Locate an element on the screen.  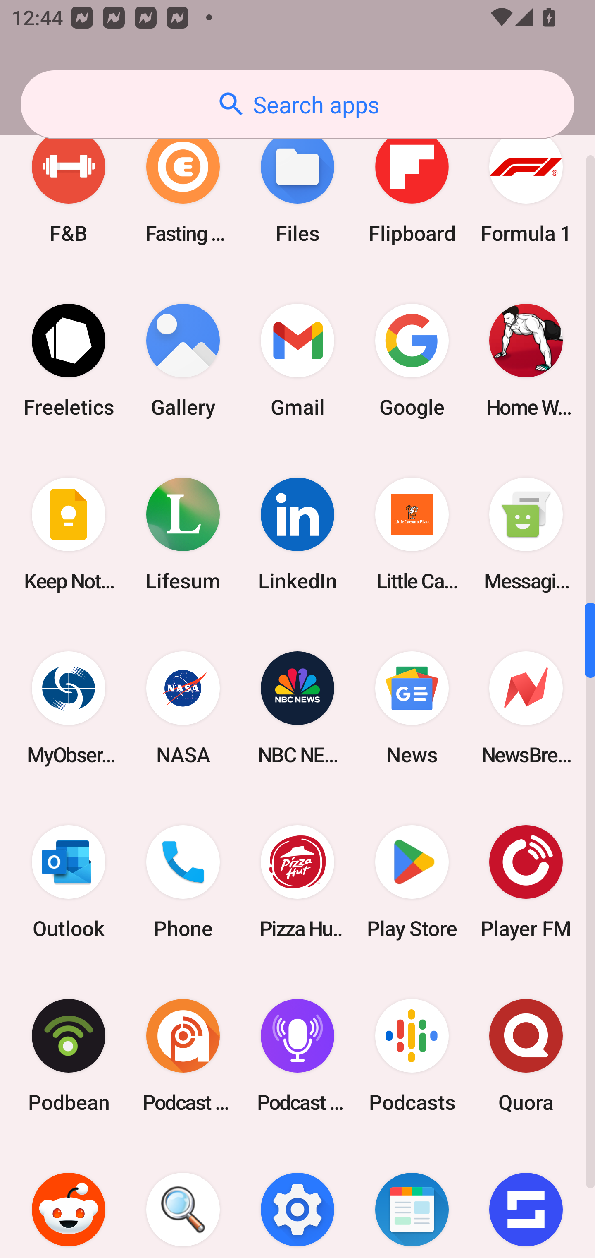
Play Store is located at coordinates (412, 881).